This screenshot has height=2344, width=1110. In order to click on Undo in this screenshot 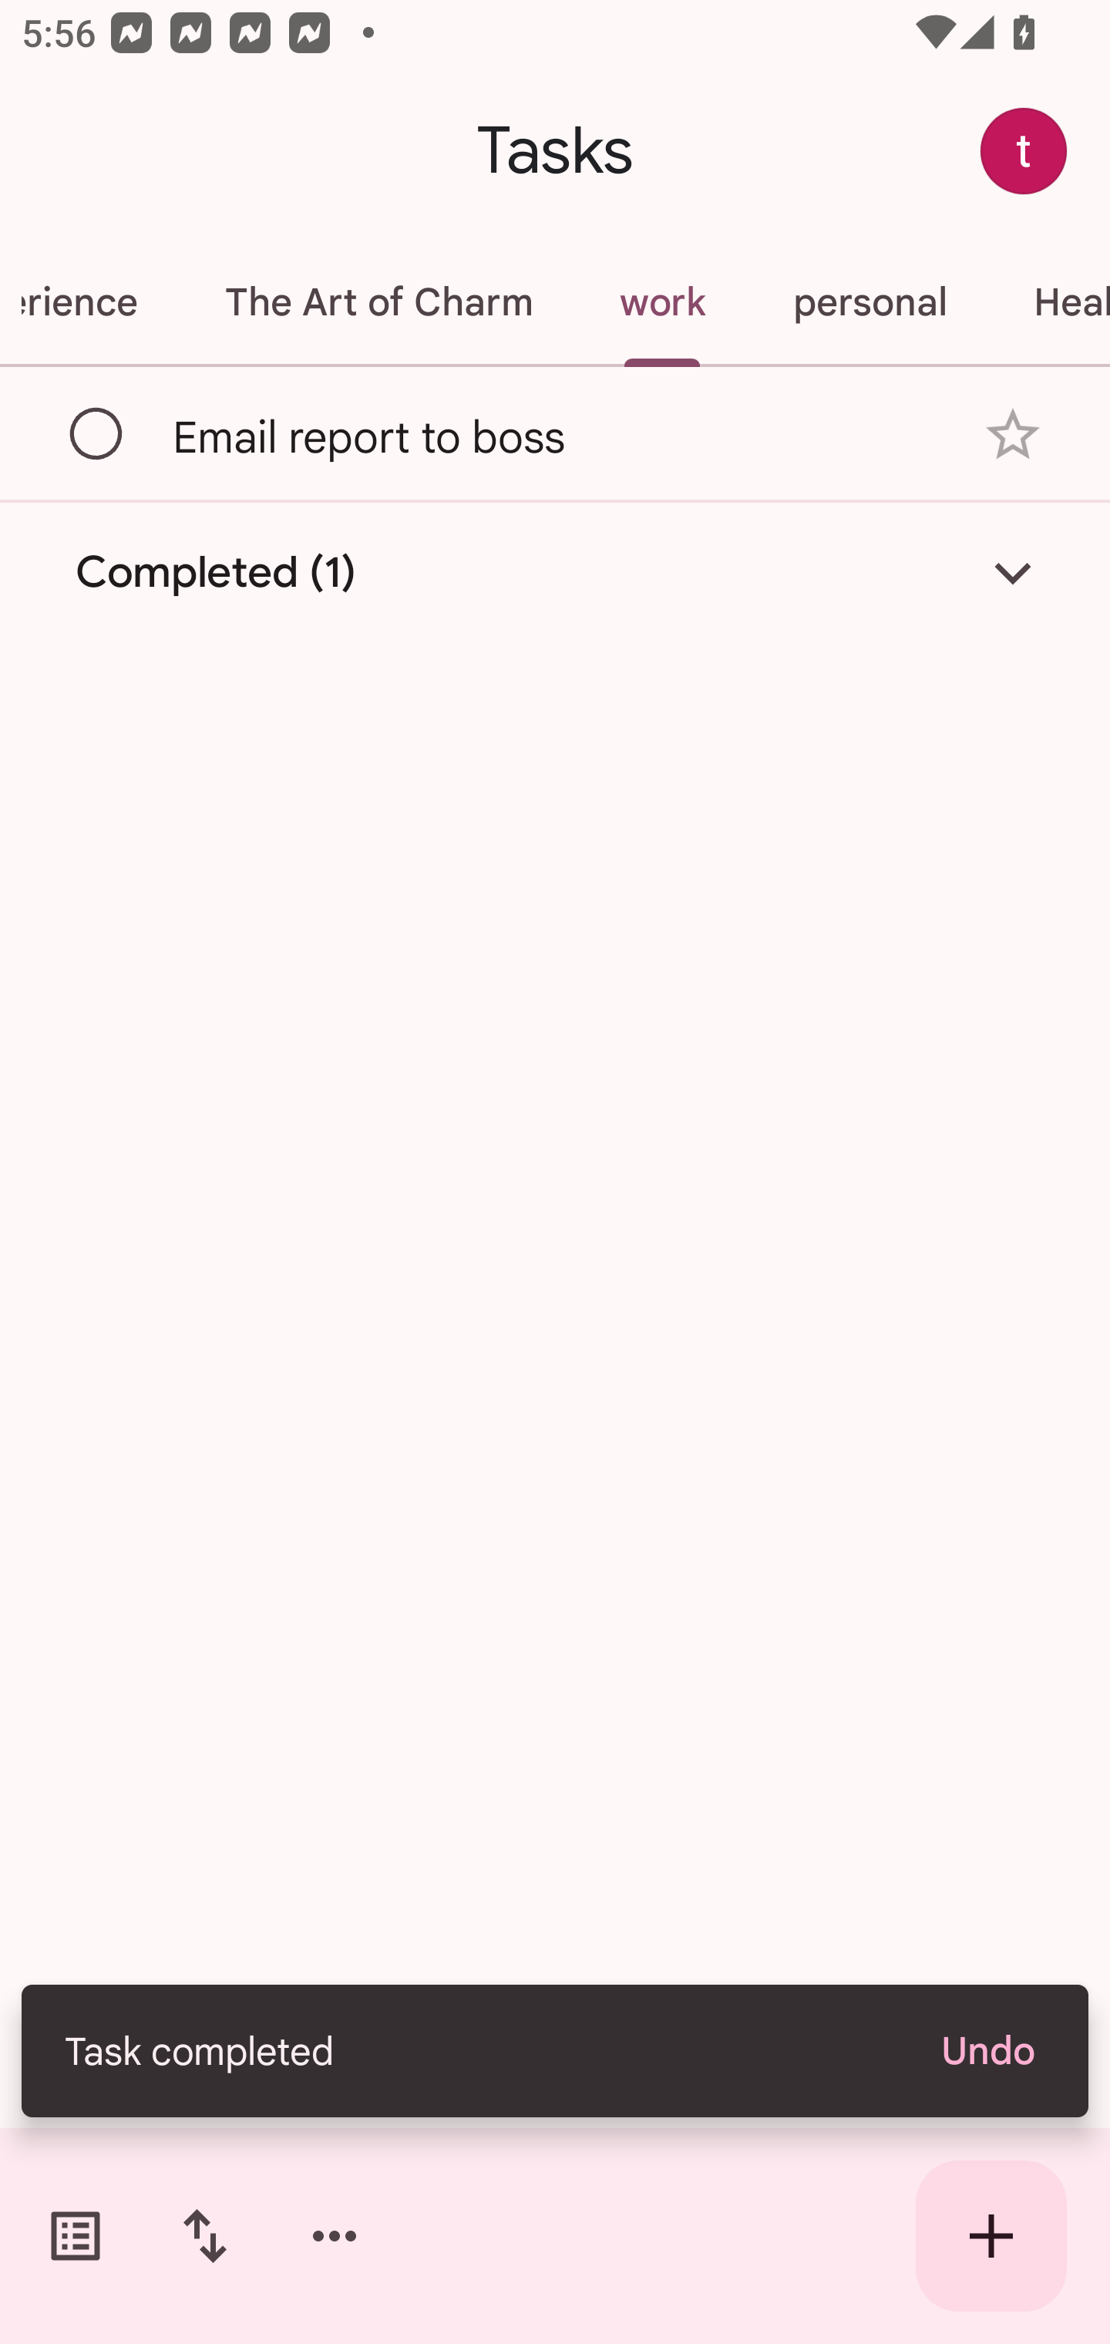, I will do `click(987, 2051)`.